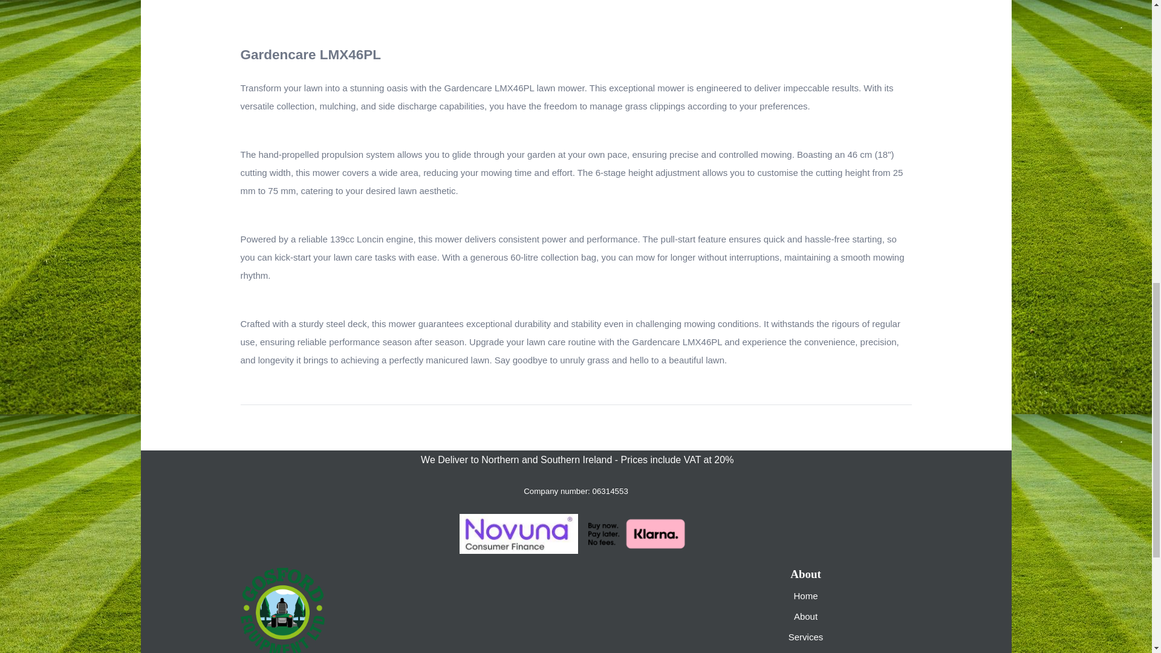 The height and width of the screenshot is (653, 1161). I want to click on Home, so click(805, 596).